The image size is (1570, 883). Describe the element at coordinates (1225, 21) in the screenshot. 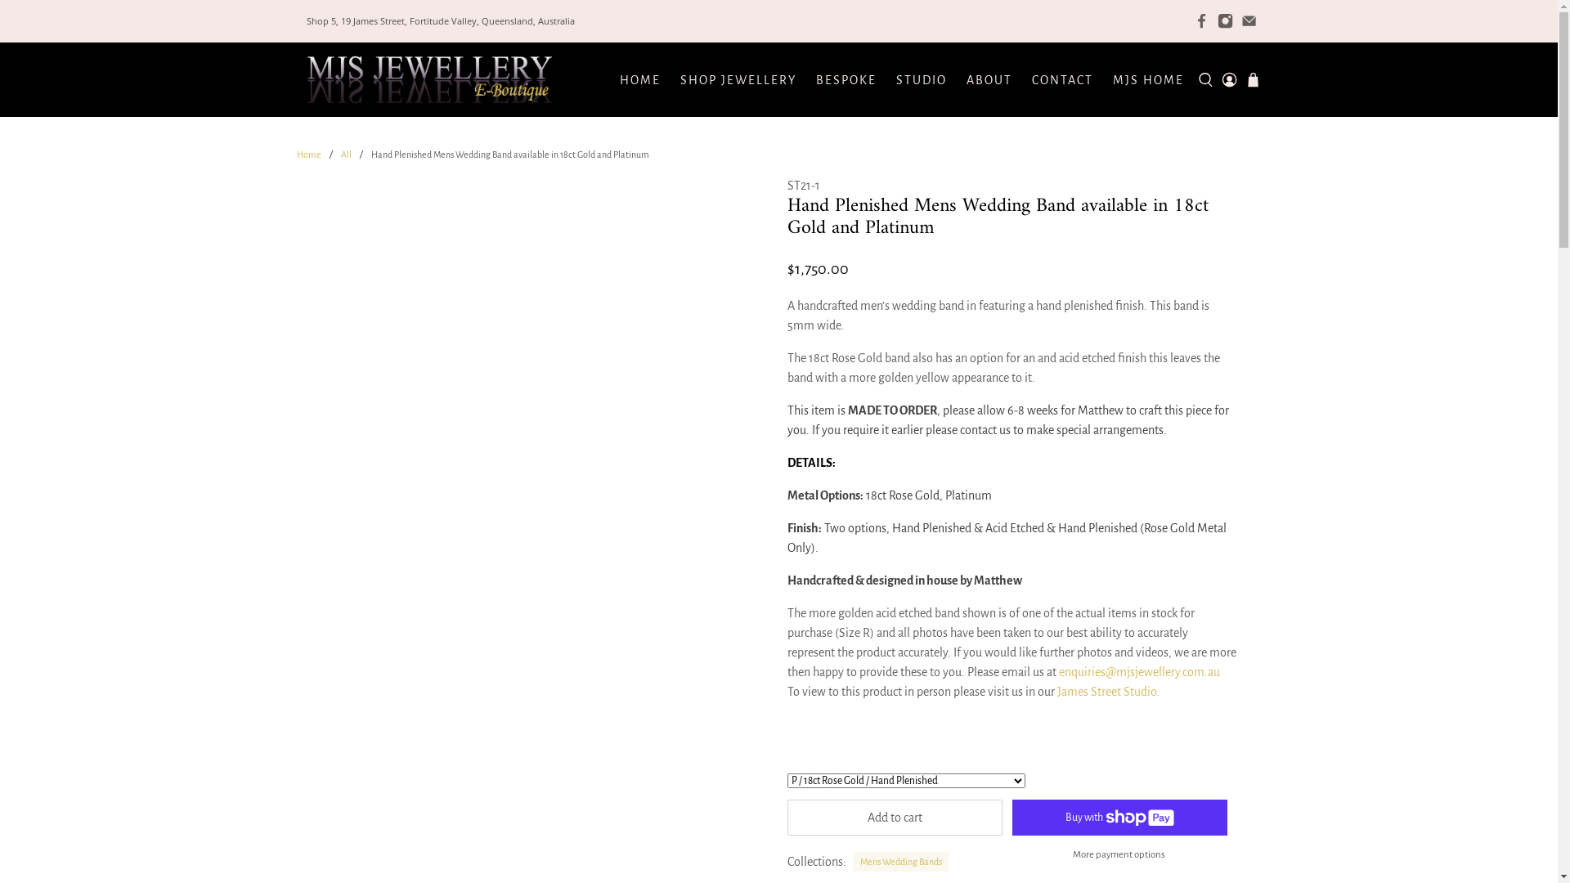

I see `MJS Jewellery on Instagram` at that location.